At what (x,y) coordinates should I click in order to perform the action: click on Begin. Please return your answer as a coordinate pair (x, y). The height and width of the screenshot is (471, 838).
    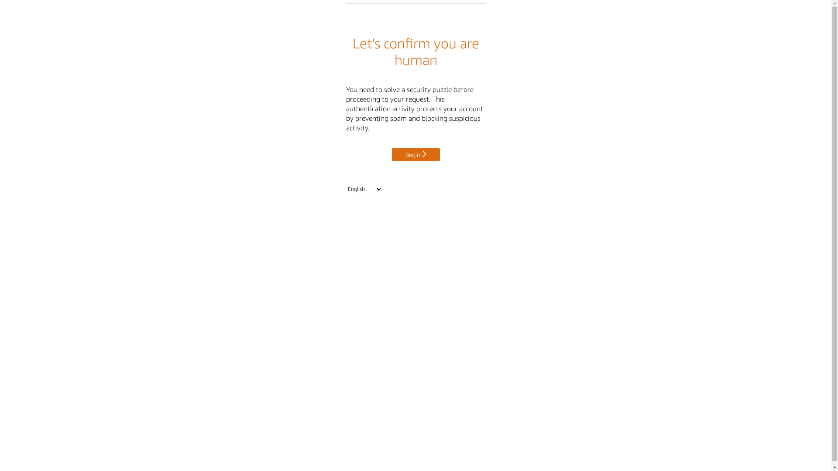
    Looking at the image, I should click on (416, 154).